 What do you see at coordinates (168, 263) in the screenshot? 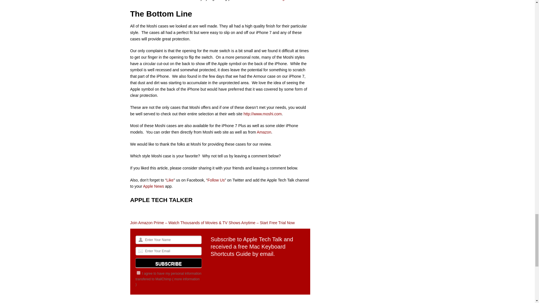
I see `SUBSCRIBE` at bounding box center [168, 263].